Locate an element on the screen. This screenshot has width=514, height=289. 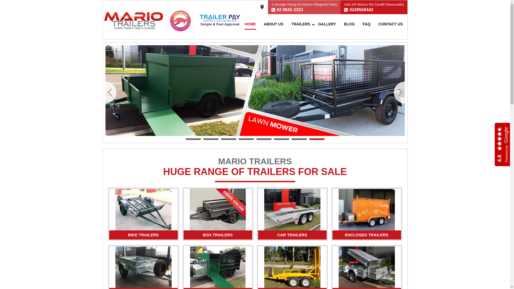
3 is located at coordinates (229, 139).